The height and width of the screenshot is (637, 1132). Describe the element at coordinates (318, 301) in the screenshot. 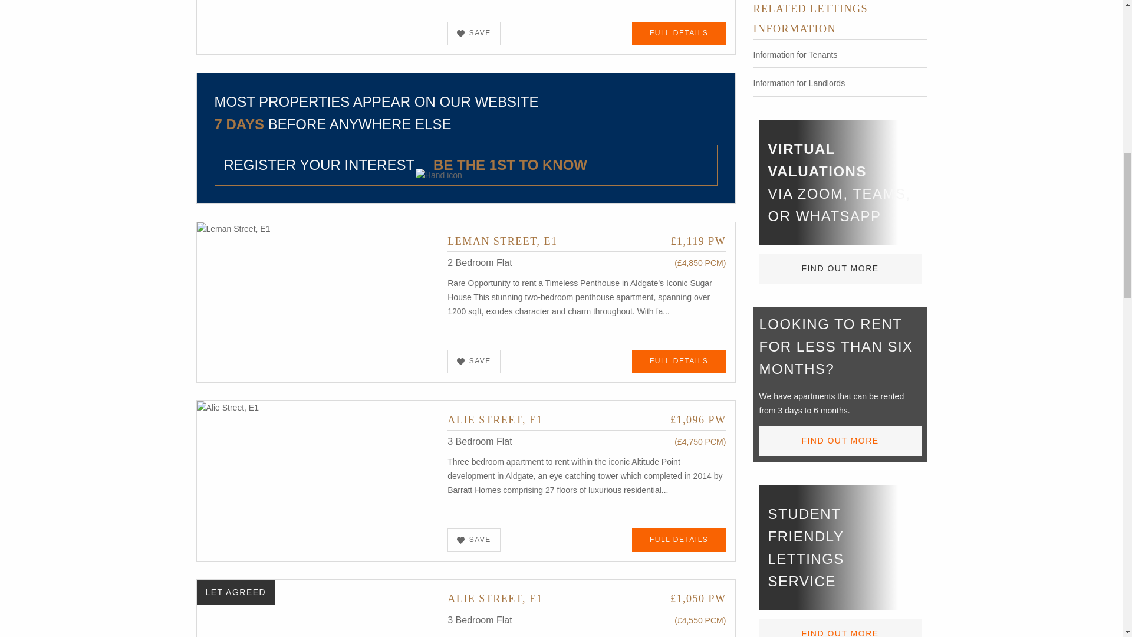

I see `View property details` at that location.